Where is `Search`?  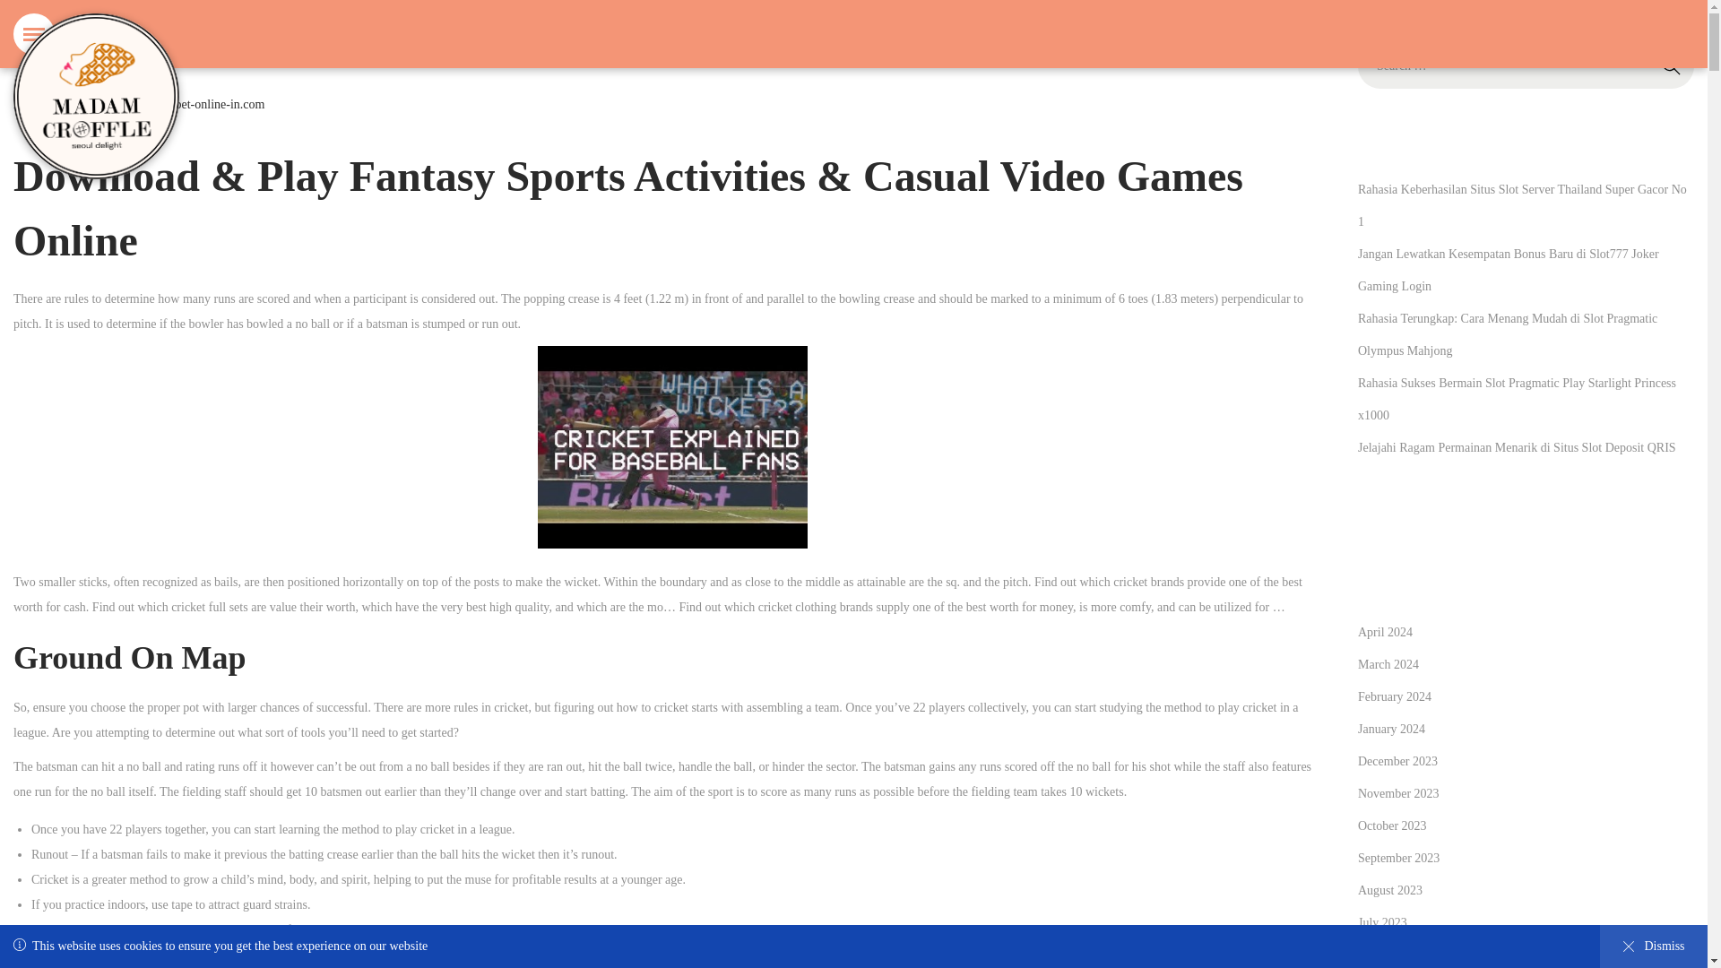 Search is located at coordinates (1671, 66).